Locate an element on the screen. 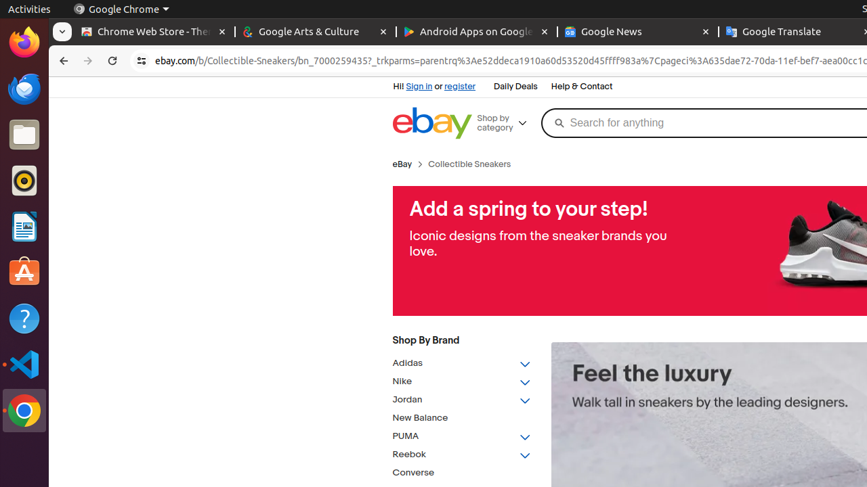 This screenshot has height=487, width=867. Forward is located at coordinates (88, 61).